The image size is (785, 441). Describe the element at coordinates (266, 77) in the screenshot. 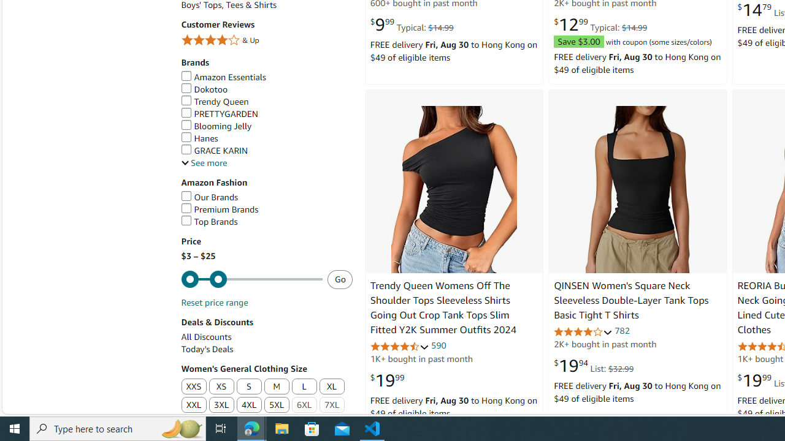

I see `Amazon Essentials` at that location.